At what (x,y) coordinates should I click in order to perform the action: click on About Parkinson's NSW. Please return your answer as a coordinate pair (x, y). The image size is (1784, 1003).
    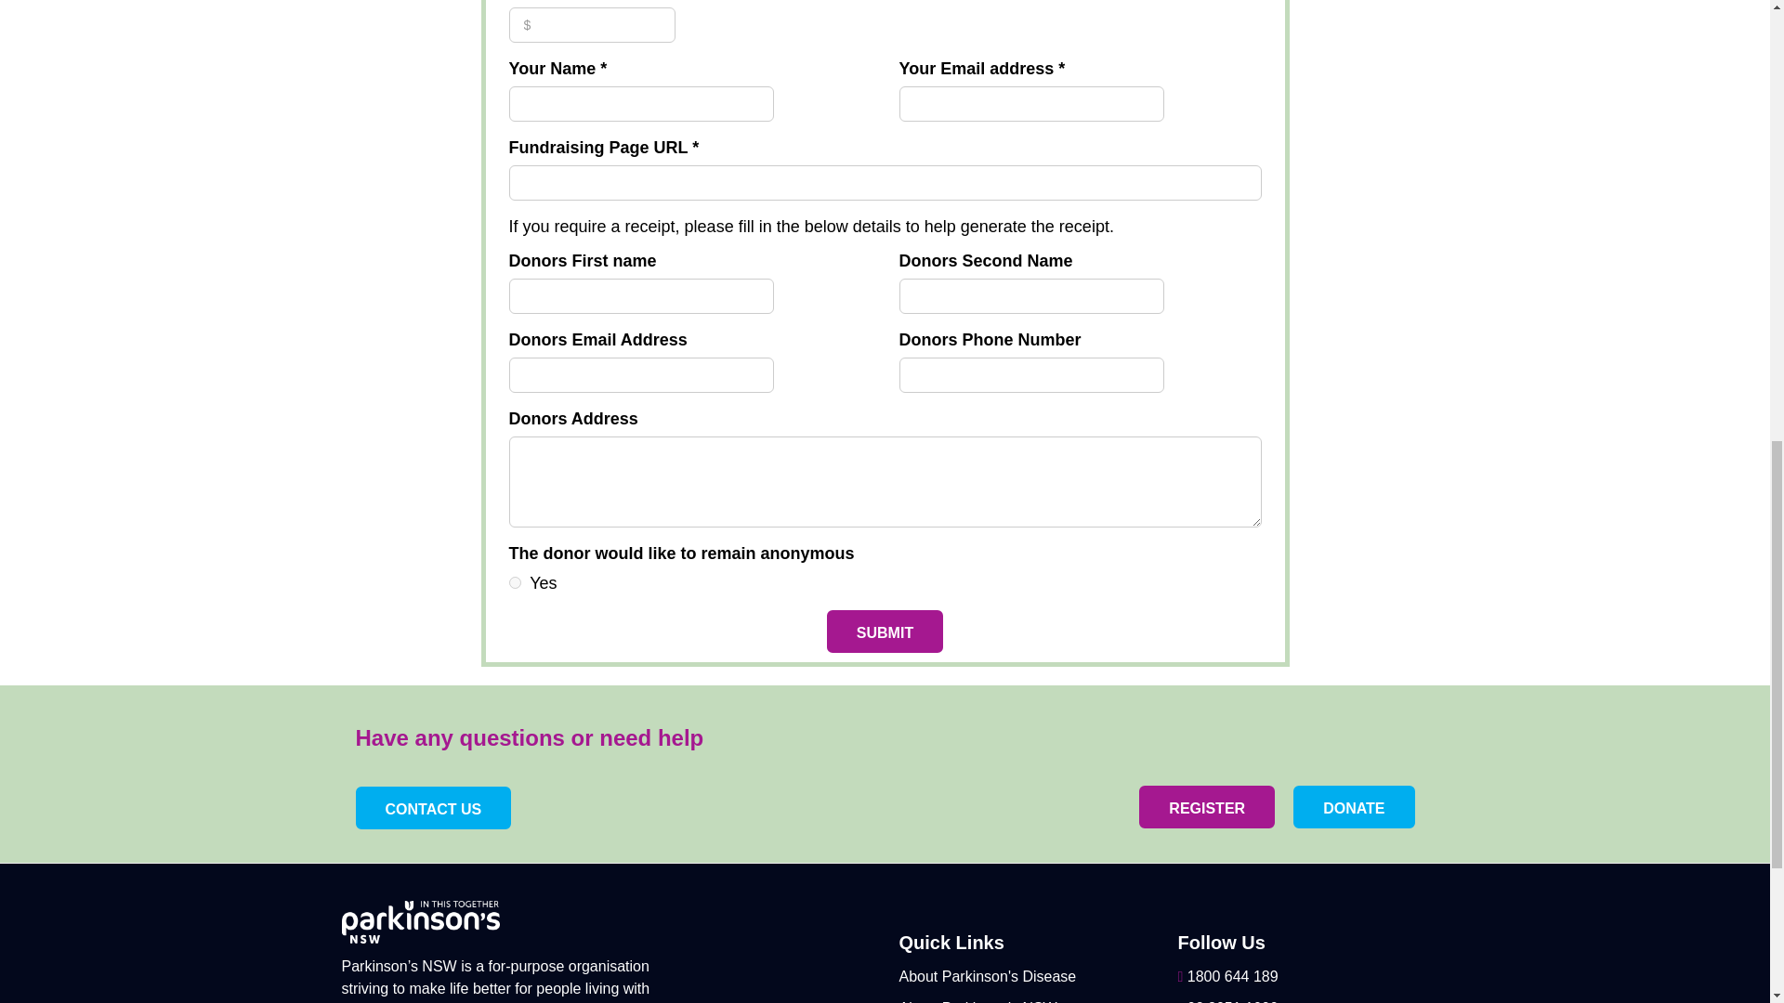
    Looking at the image, I should click on (977, 1001).